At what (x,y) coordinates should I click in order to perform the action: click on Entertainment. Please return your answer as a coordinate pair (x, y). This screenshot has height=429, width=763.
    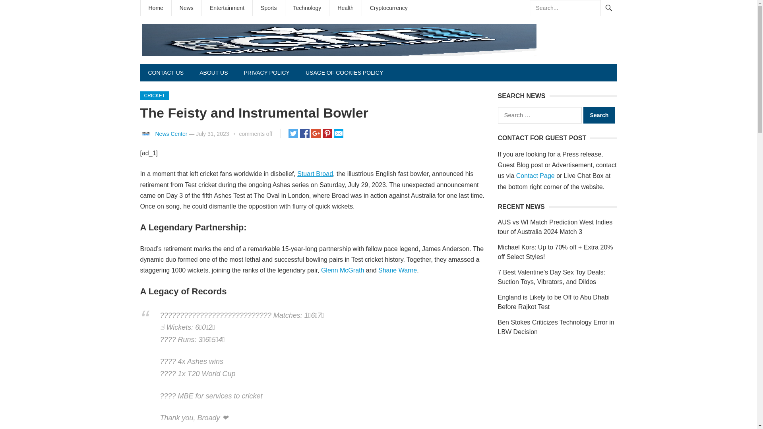
    Looking at the image, I should click on (227, 8).